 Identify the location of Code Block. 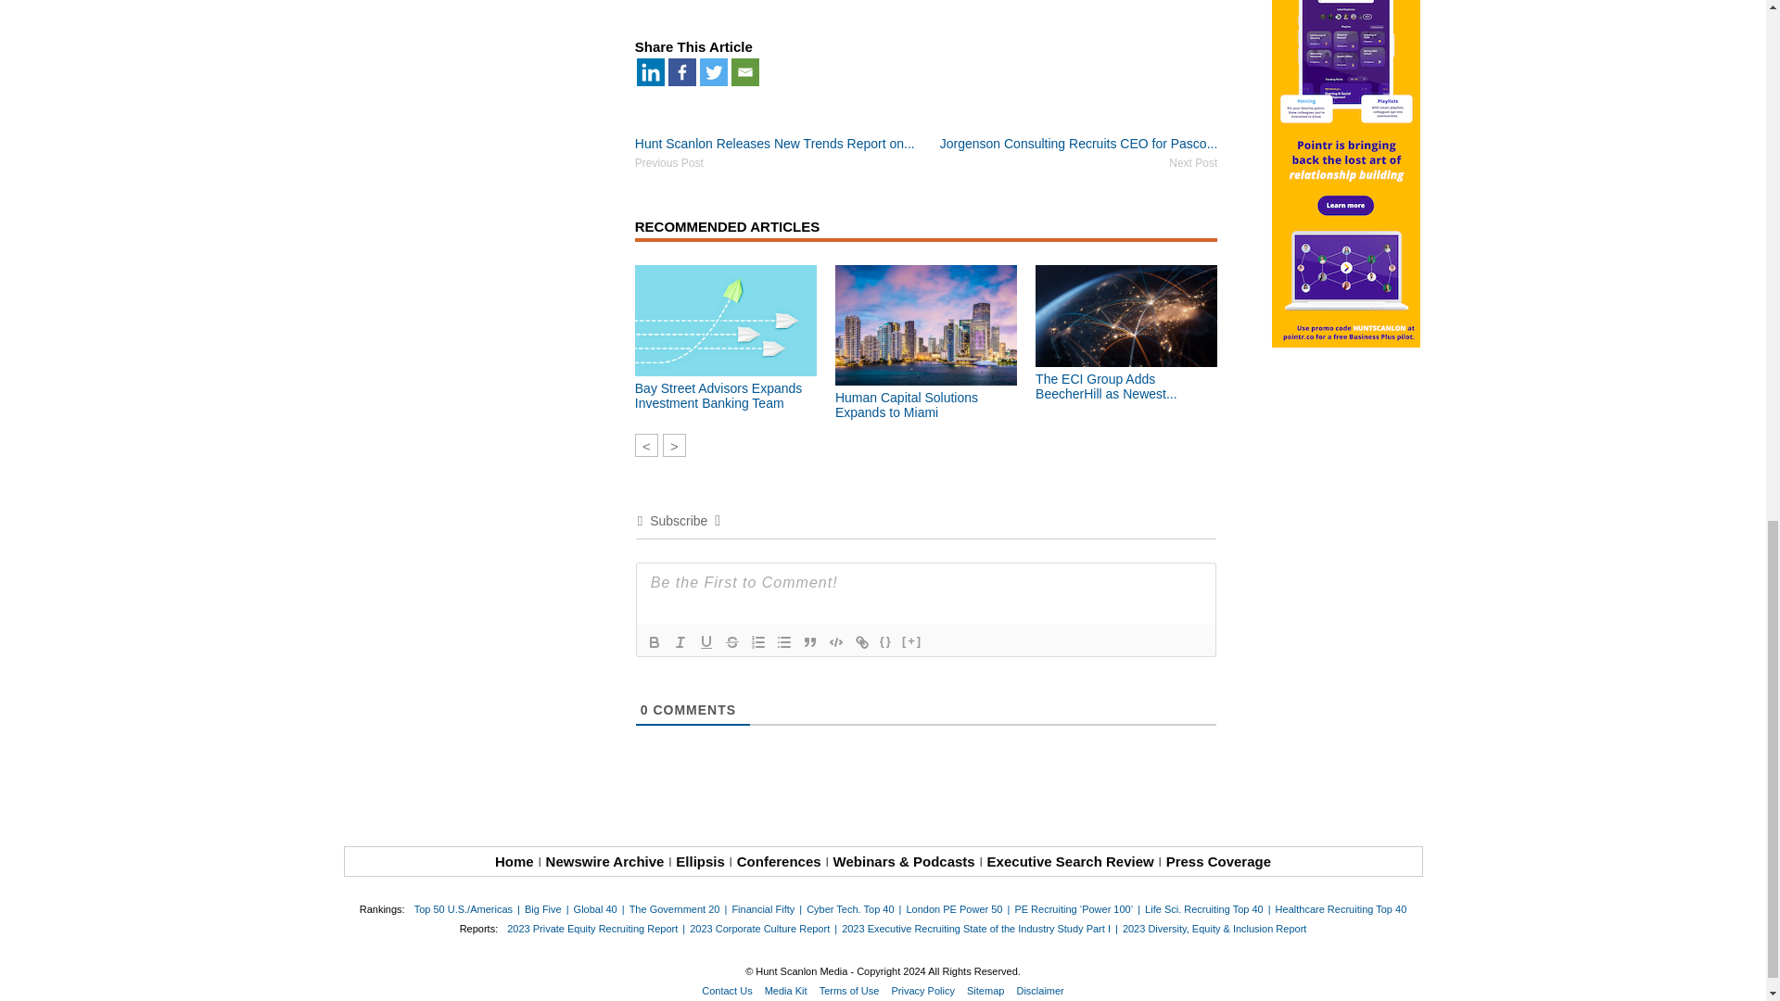
(835, 642).